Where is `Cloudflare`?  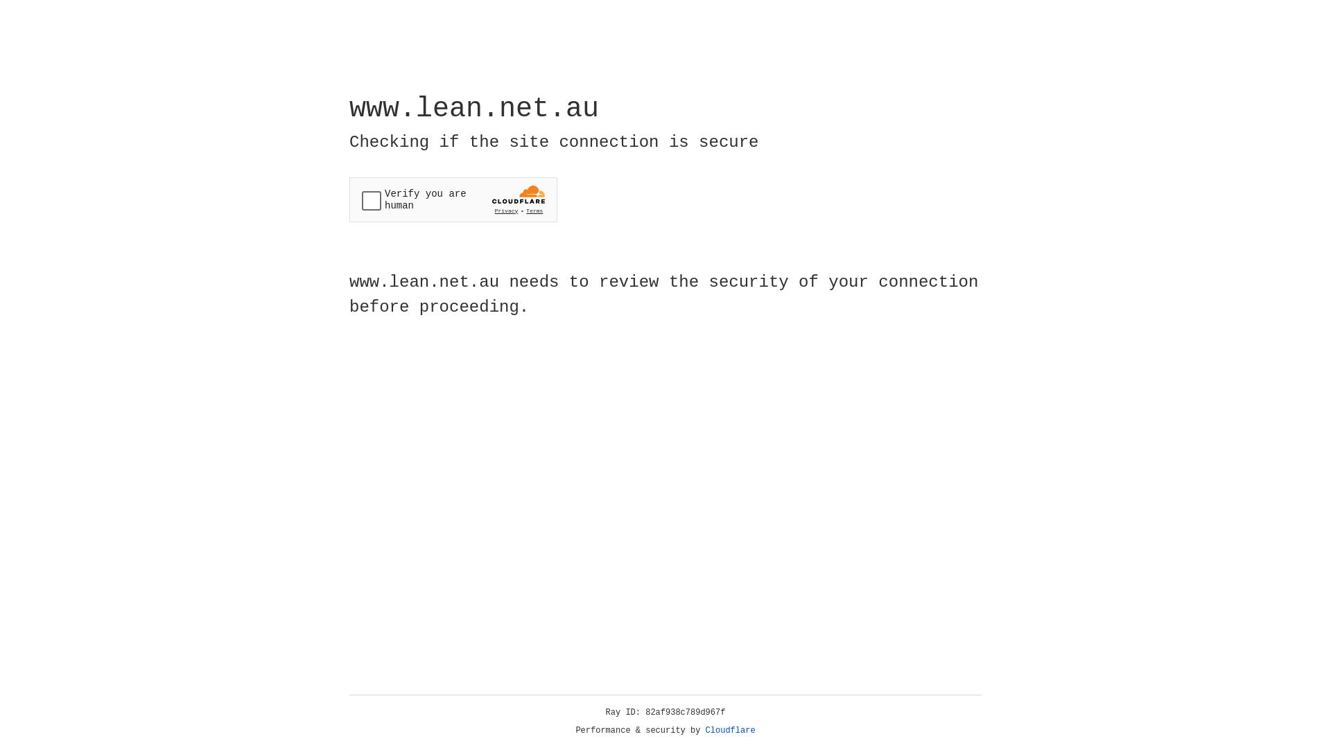
Cloudflare is located at coordinates (731, 731).